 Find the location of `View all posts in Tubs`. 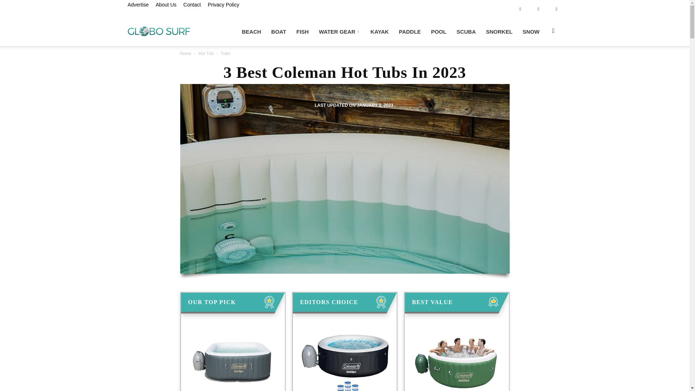

View all posts in Tubs is located at coordinates (225, 54).